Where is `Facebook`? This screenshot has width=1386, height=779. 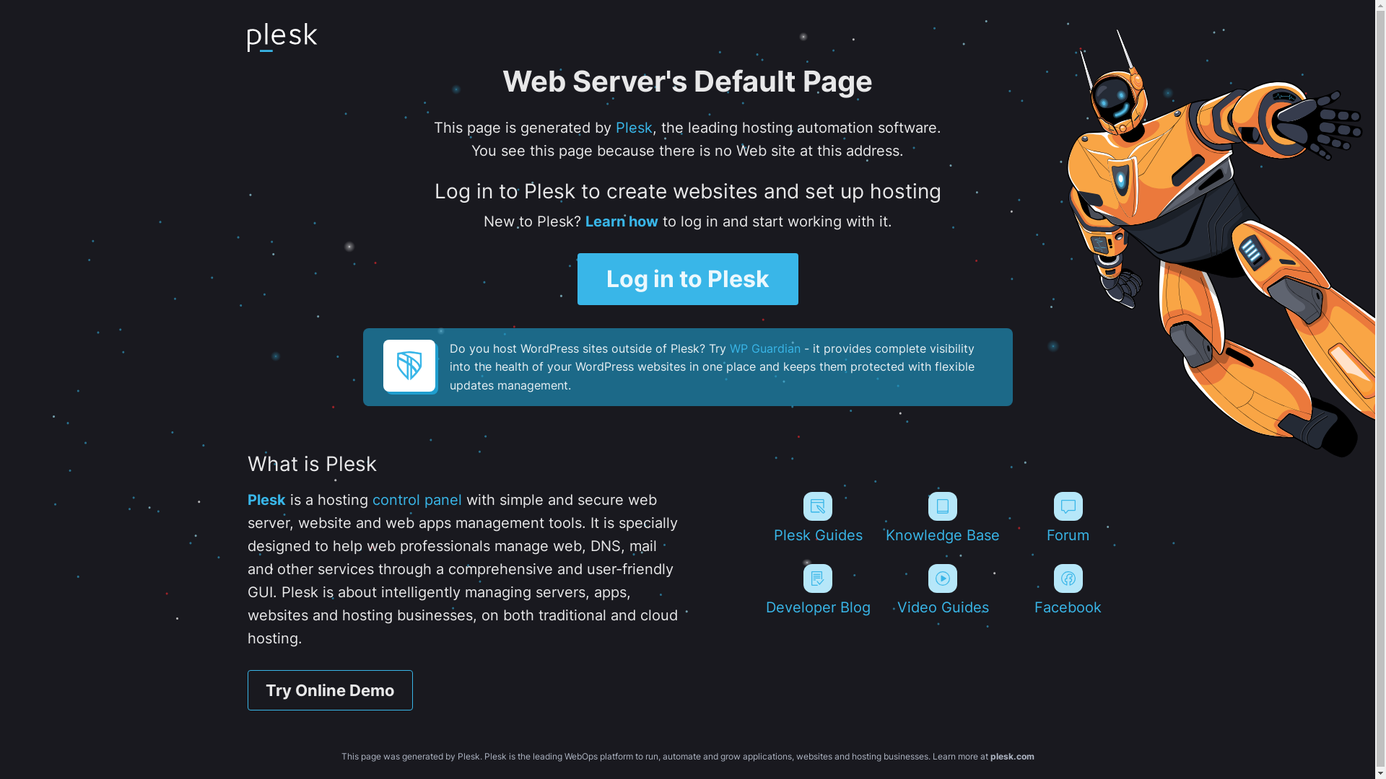 Facebook is located at coordinates (1068, 590).